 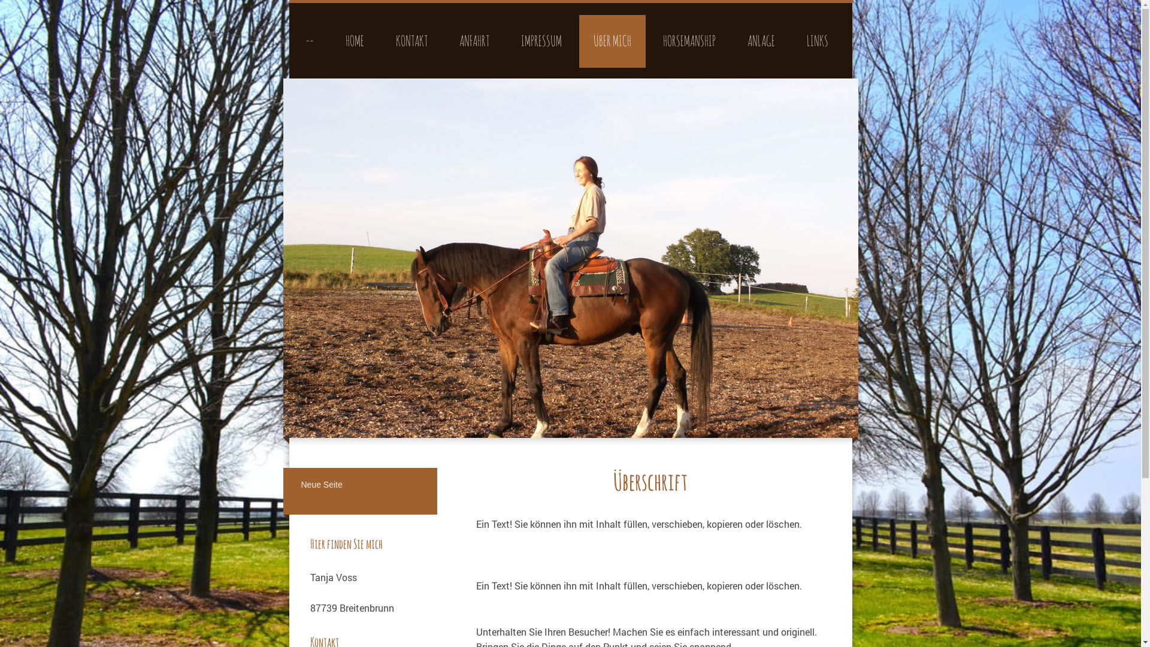 I want to click on HORSEMANSHIP, so click(x=689, y=41).